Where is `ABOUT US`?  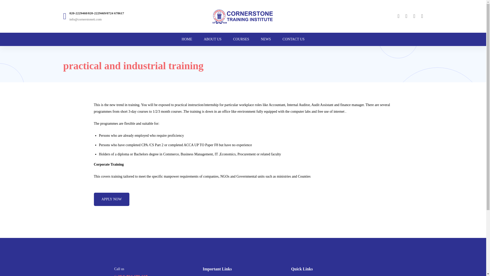
ABOUT US is located at coordinates (212, 39).